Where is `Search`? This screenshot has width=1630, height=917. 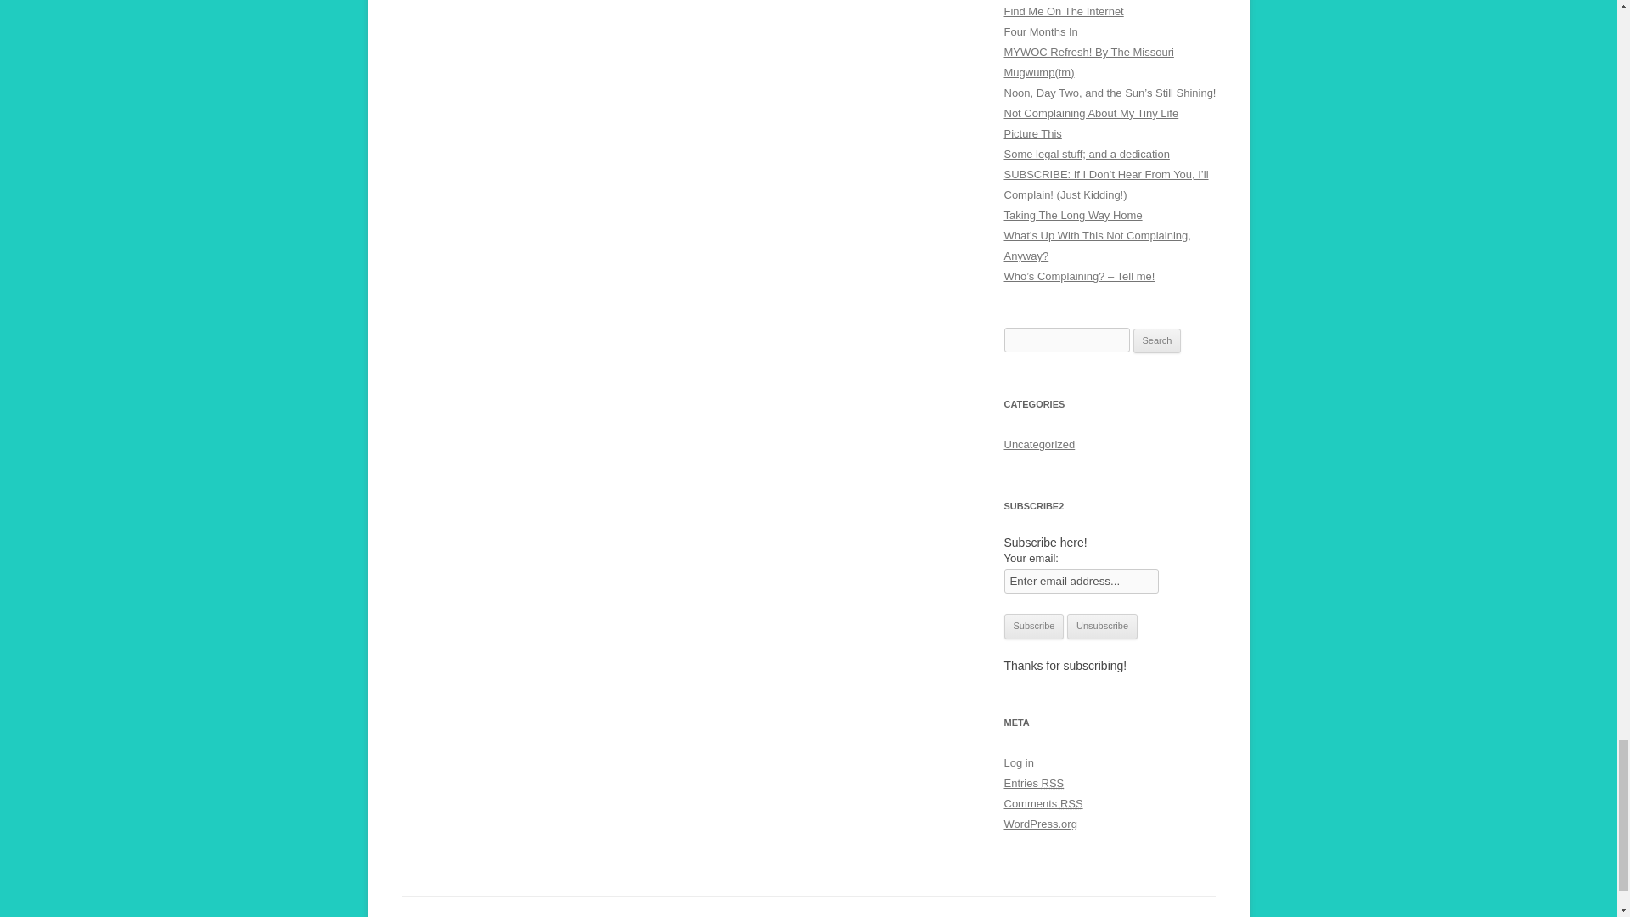
Search is located at coordinates (1157, 340).